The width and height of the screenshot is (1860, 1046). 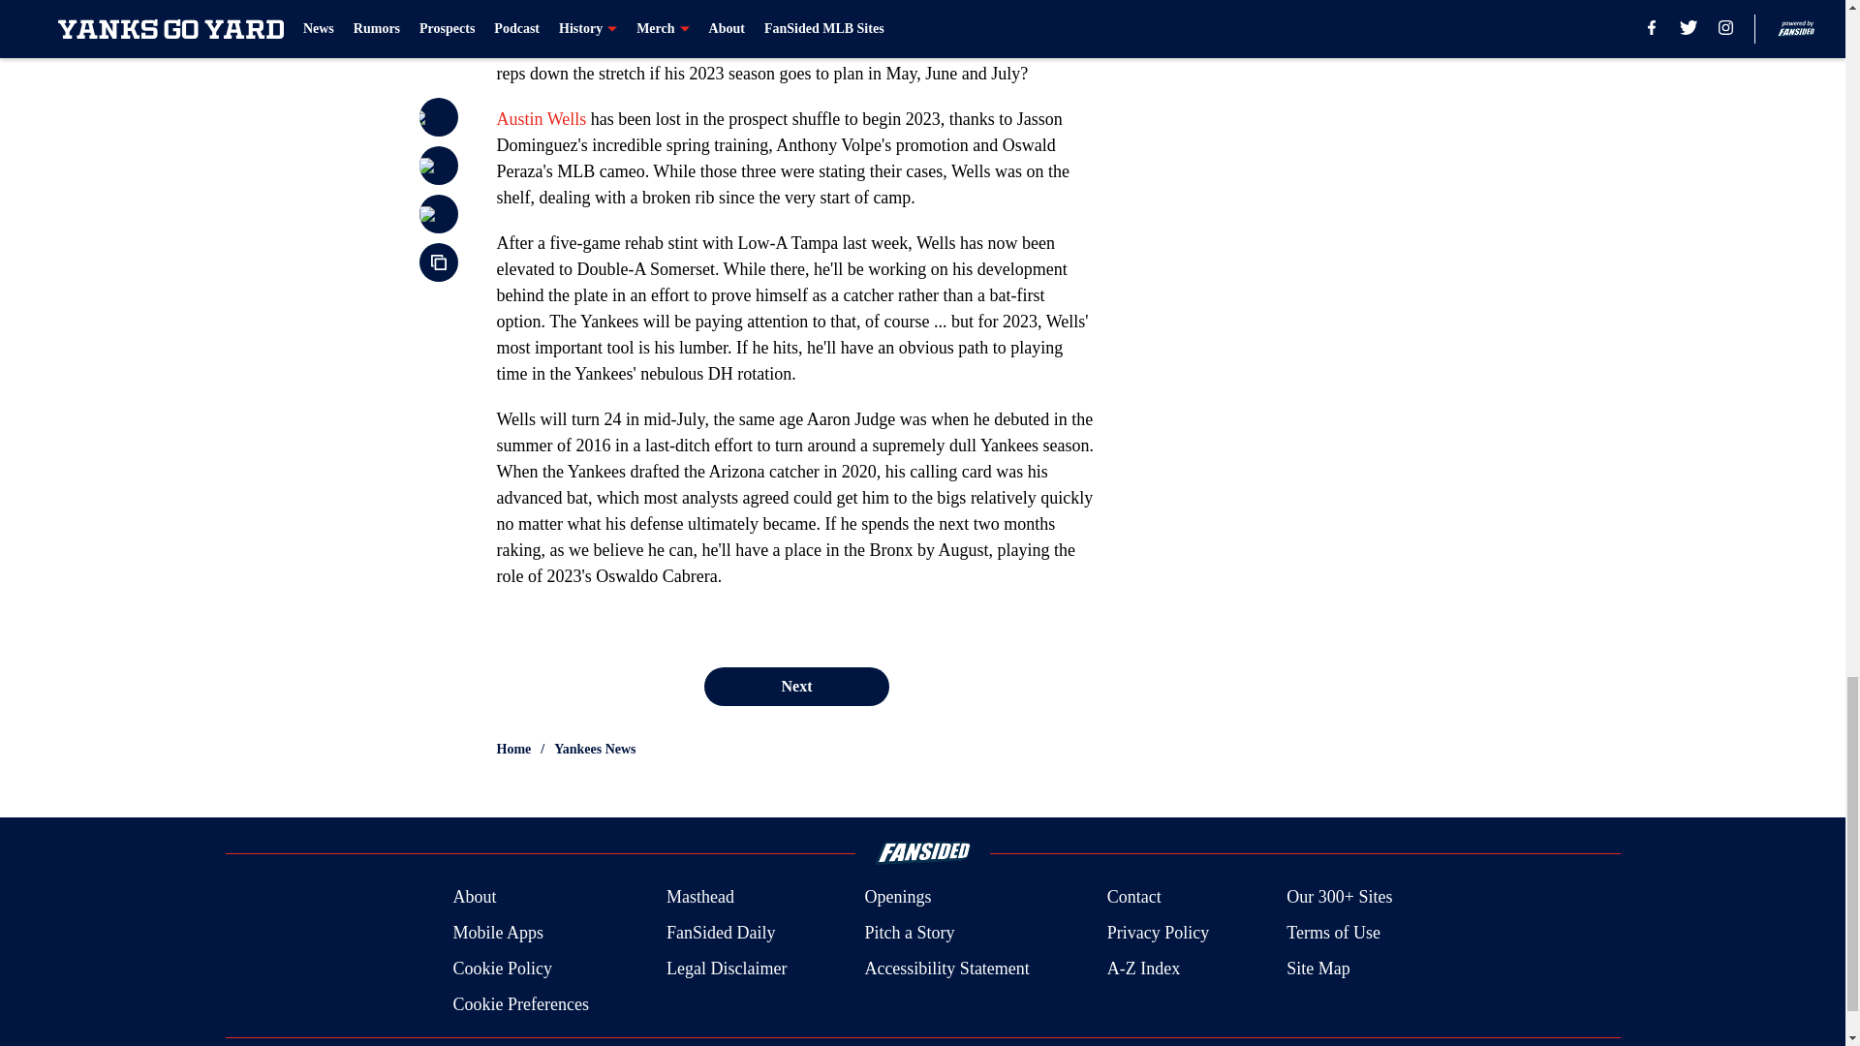 What do you see at coordinates (541, 118) in the screenshot?
I see `Austin Wells` at bounding box center [541, 118].